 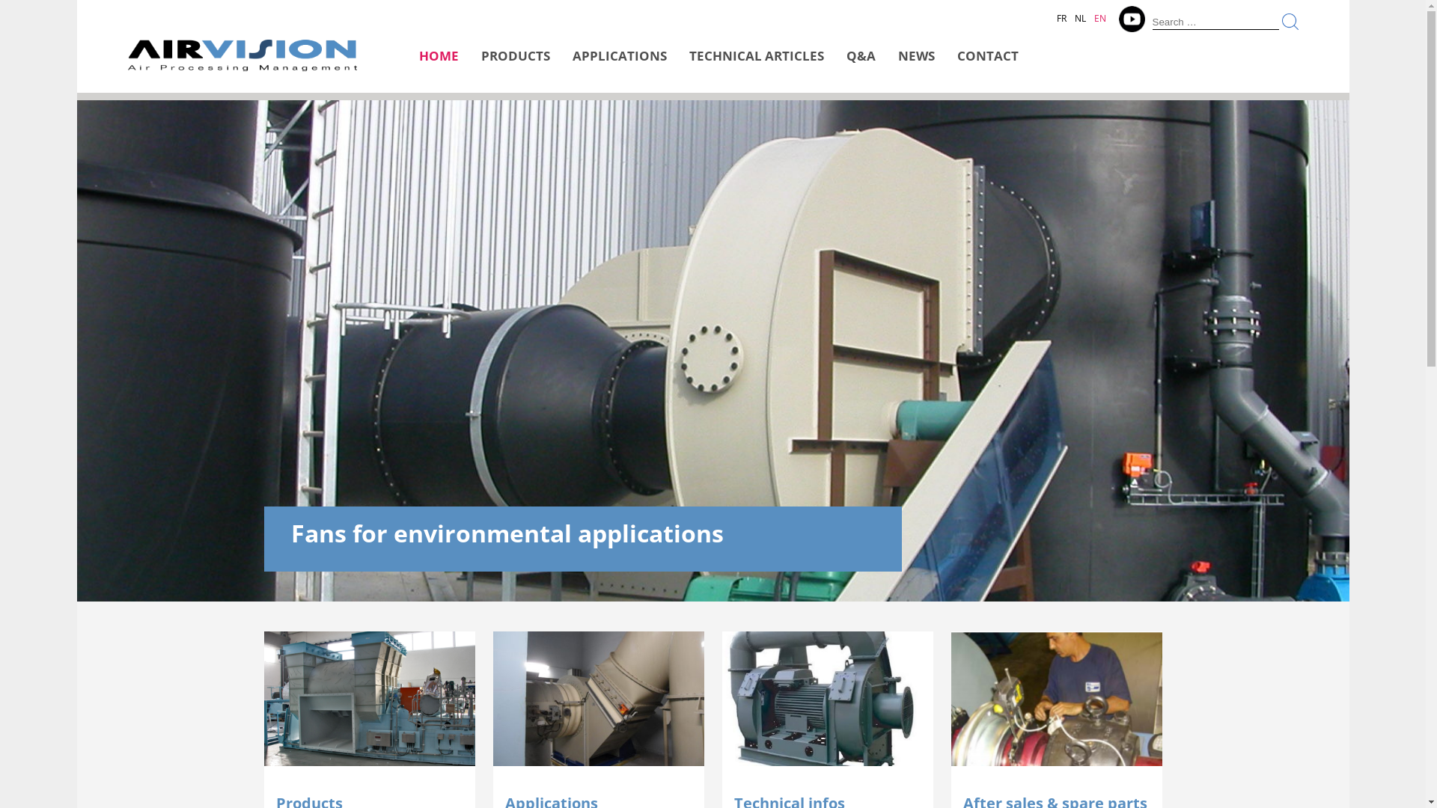 What do you see at coordinates (1100, 16) in the screenshot?
I see `EN` at bounding box center [1100, 16].